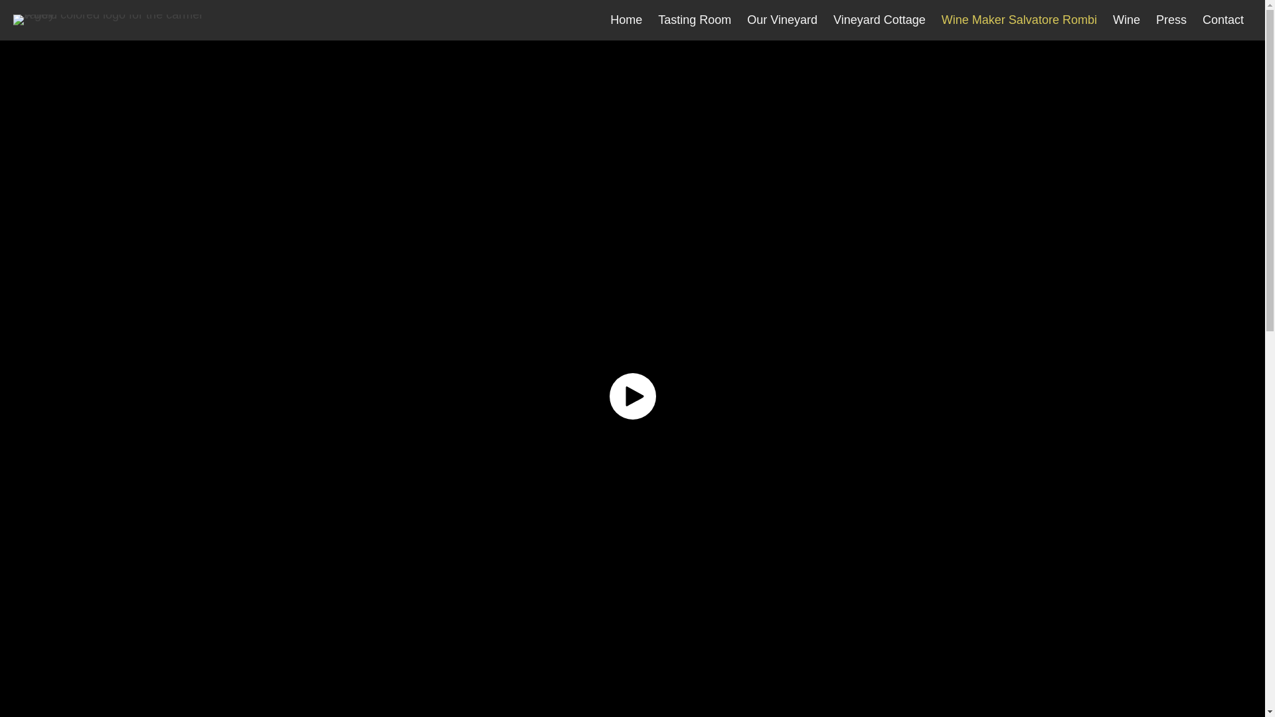  What do you see at coordinates (695, 20) in the screenshot?
I see `Tasting Room` at bounding box center [695, 20].